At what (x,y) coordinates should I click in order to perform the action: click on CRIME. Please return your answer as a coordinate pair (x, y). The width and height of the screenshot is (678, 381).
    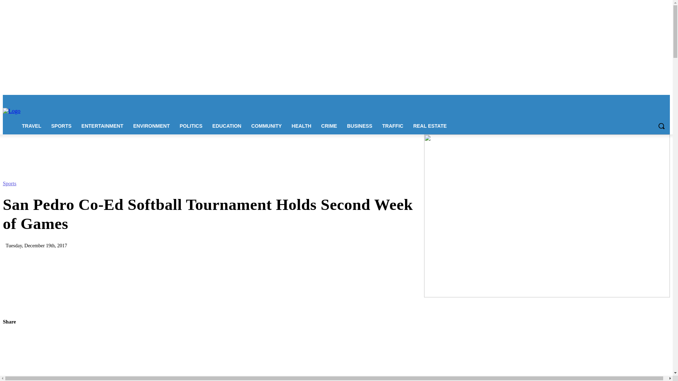
    Looking at the image, I should click on (329, 126).